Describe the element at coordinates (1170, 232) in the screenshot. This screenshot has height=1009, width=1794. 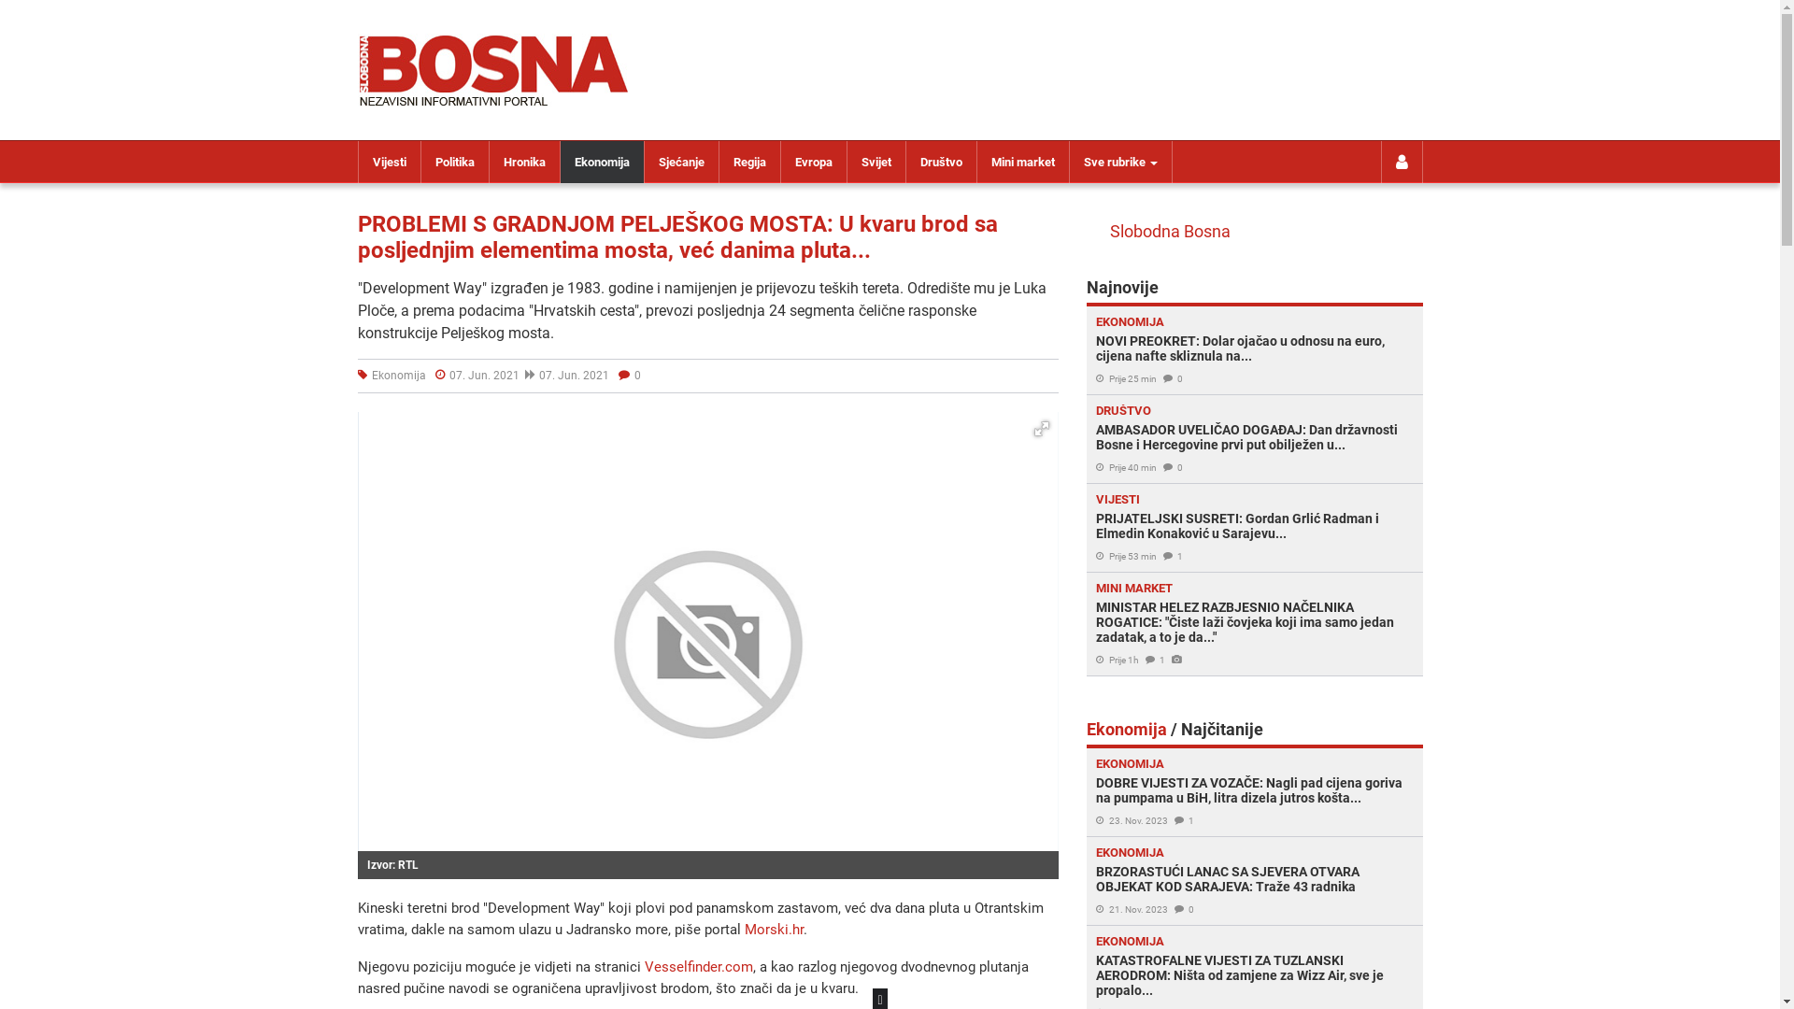
I see `Slobodna Bosna` at that location.